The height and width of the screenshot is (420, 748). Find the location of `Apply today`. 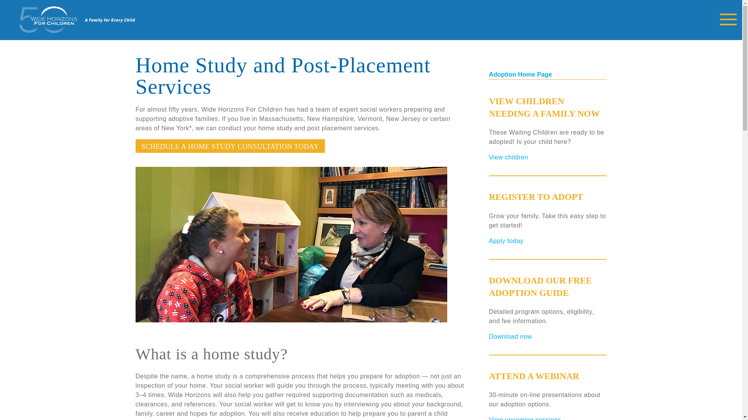

Apply today is located at coordinates (506, 241).